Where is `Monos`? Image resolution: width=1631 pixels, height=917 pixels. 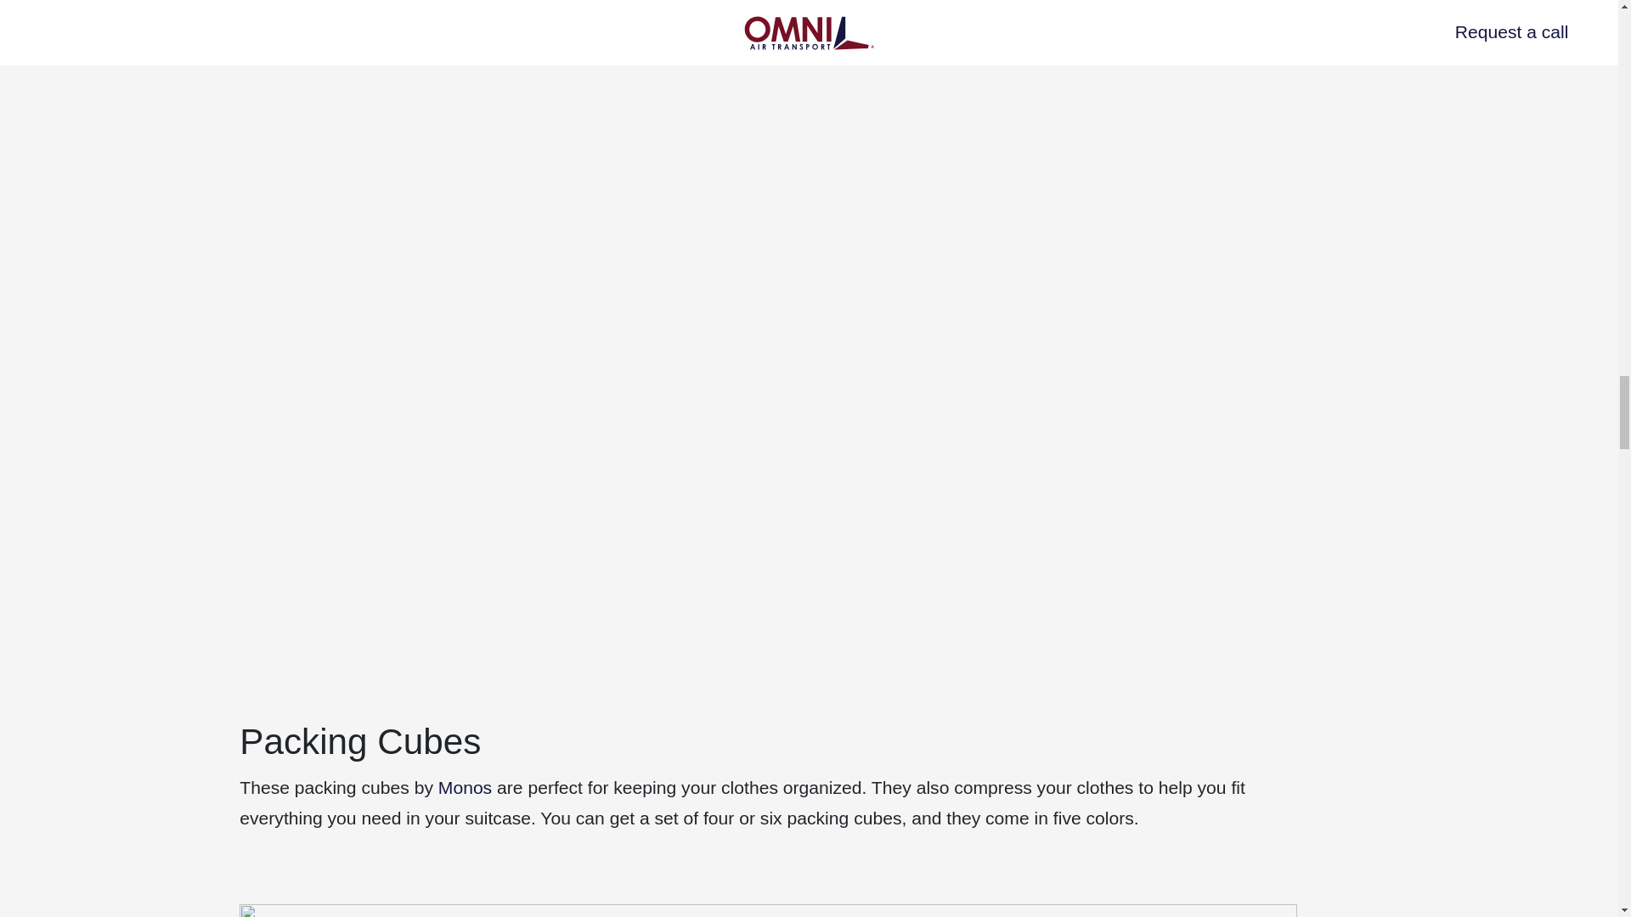 Monos is located at coordinates (466, 786).